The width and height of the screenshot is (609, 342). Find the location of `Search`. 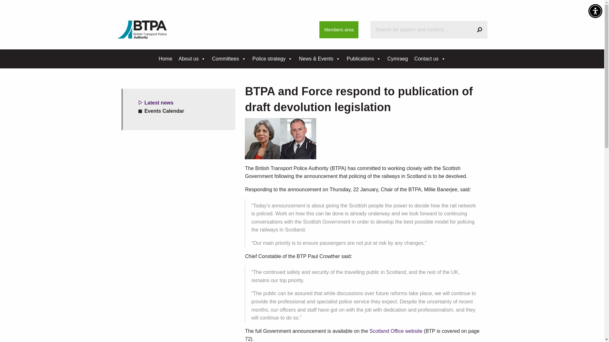

Search is located at coordinates (480, 30).